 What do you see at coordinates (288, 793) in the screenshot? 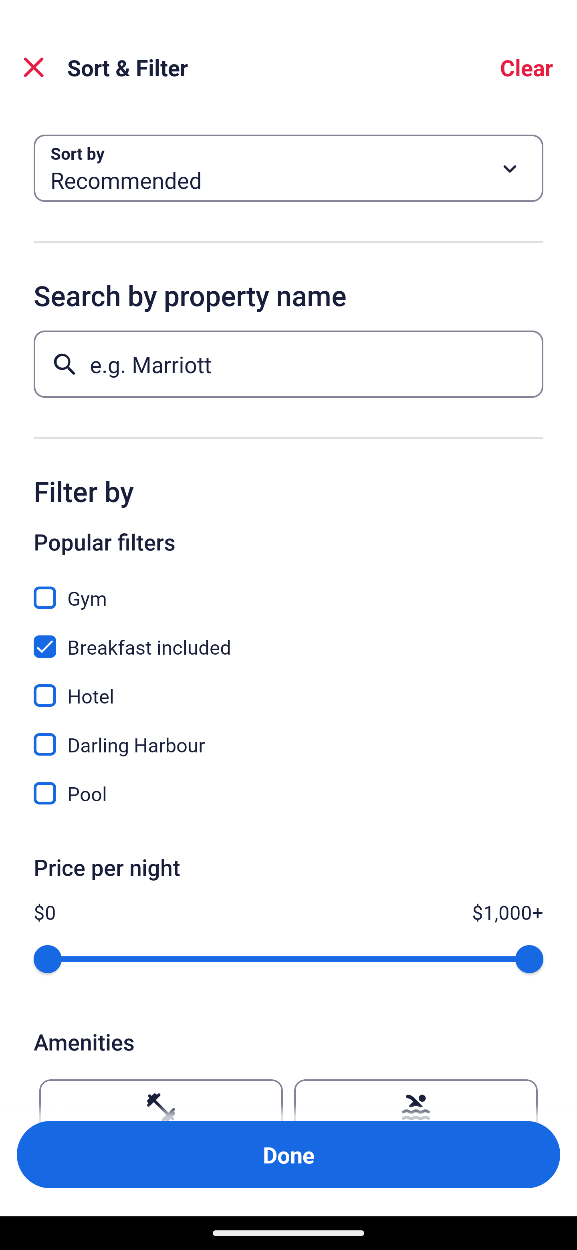
I see `Pool, Pool` at bounding box center [288, 793].